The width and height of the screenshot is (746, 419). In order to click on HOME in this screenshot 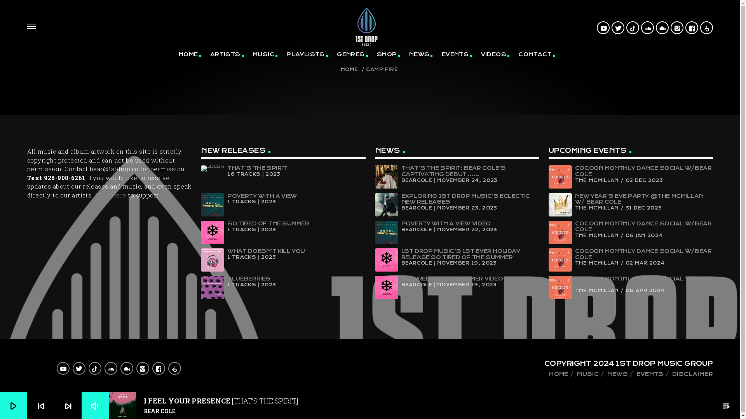, I will do `click(559, 374)`.